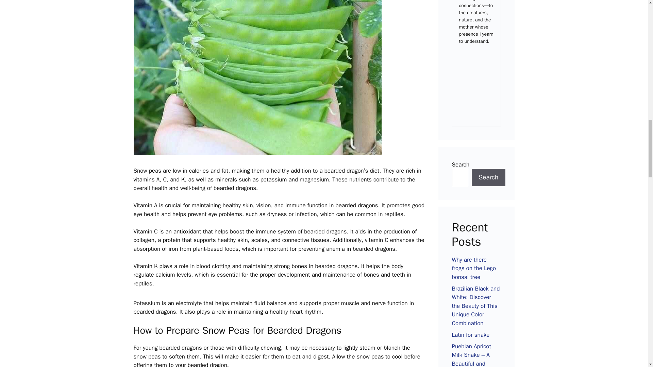 This screenshot has width=653, height=367. What do you see at coordinates (473, 268) in the screenshot?
I see `Why are there frogs on the Lego bonsai tree` at bounding box center [473, 268].